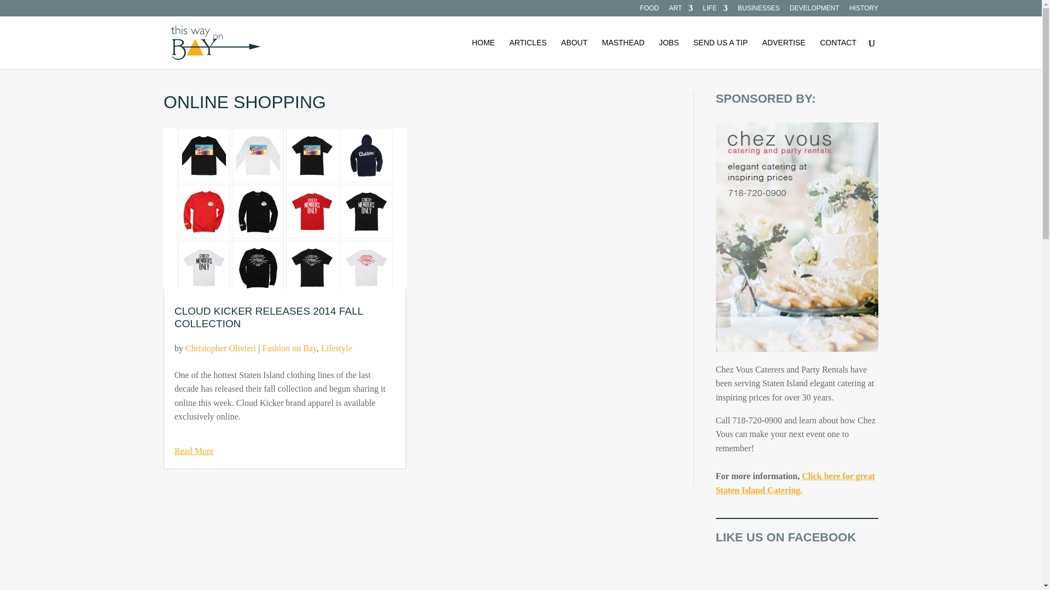  What do you see at coordinates (838, 54) in the screenshot?
I see `CONTACT` at bounding box center [838, 54].